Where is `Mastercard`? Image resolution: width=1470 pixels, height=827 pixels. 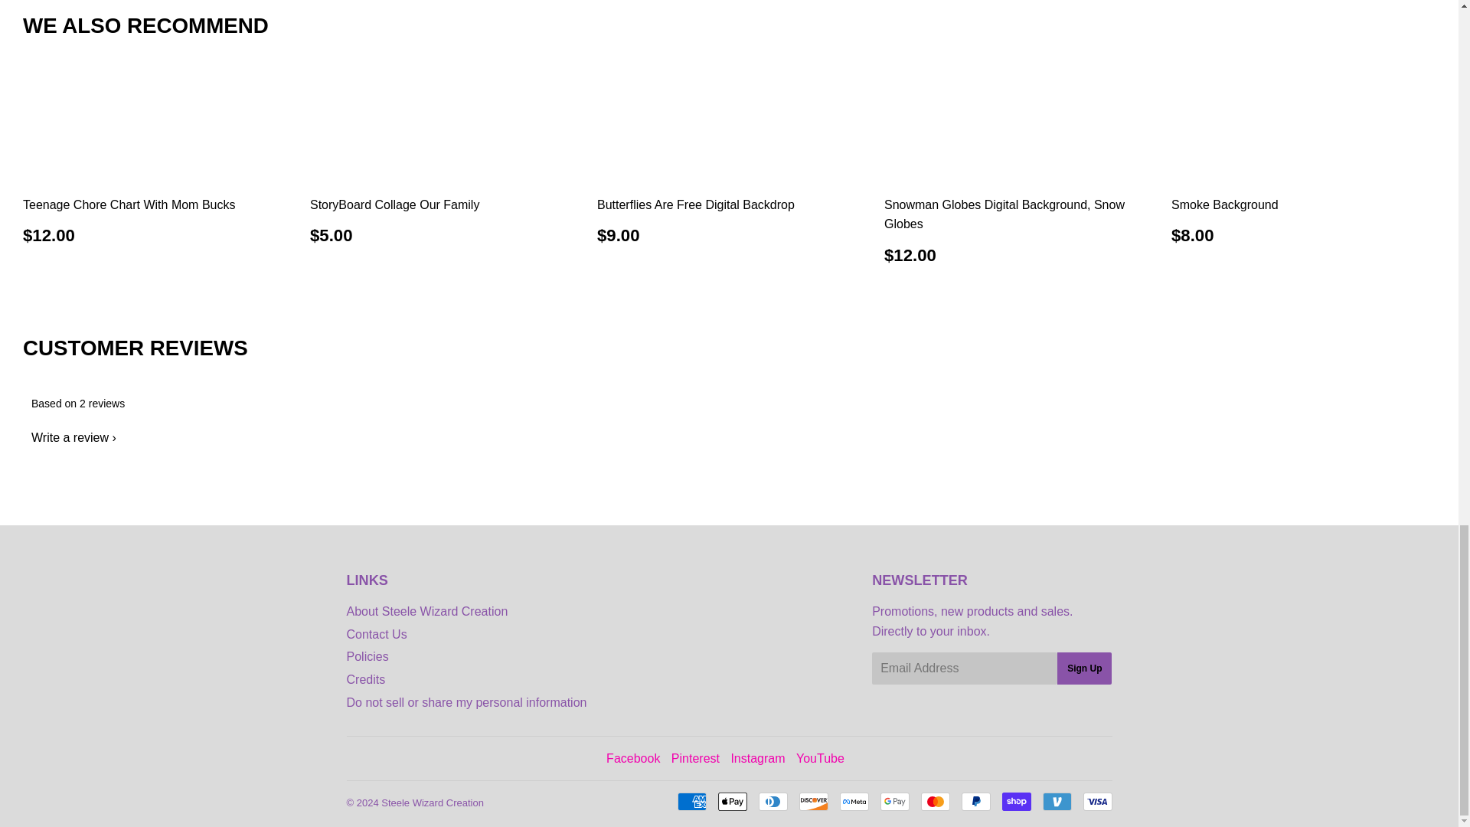 Mastercard is located at coordinates (934, 801).